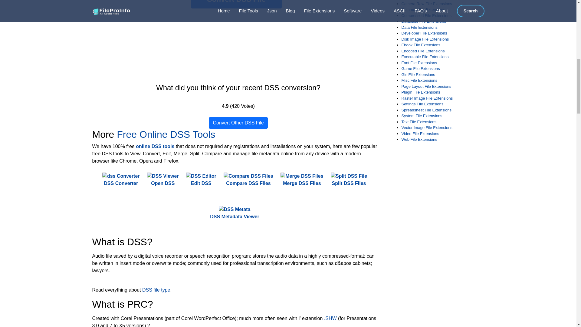 Image resolution: width=581 pixels, height=327 pixels. What do you see at coordinates (349, 180) in the screenshot?
I see `Split DSS Files` at bounding box center [349, 180].